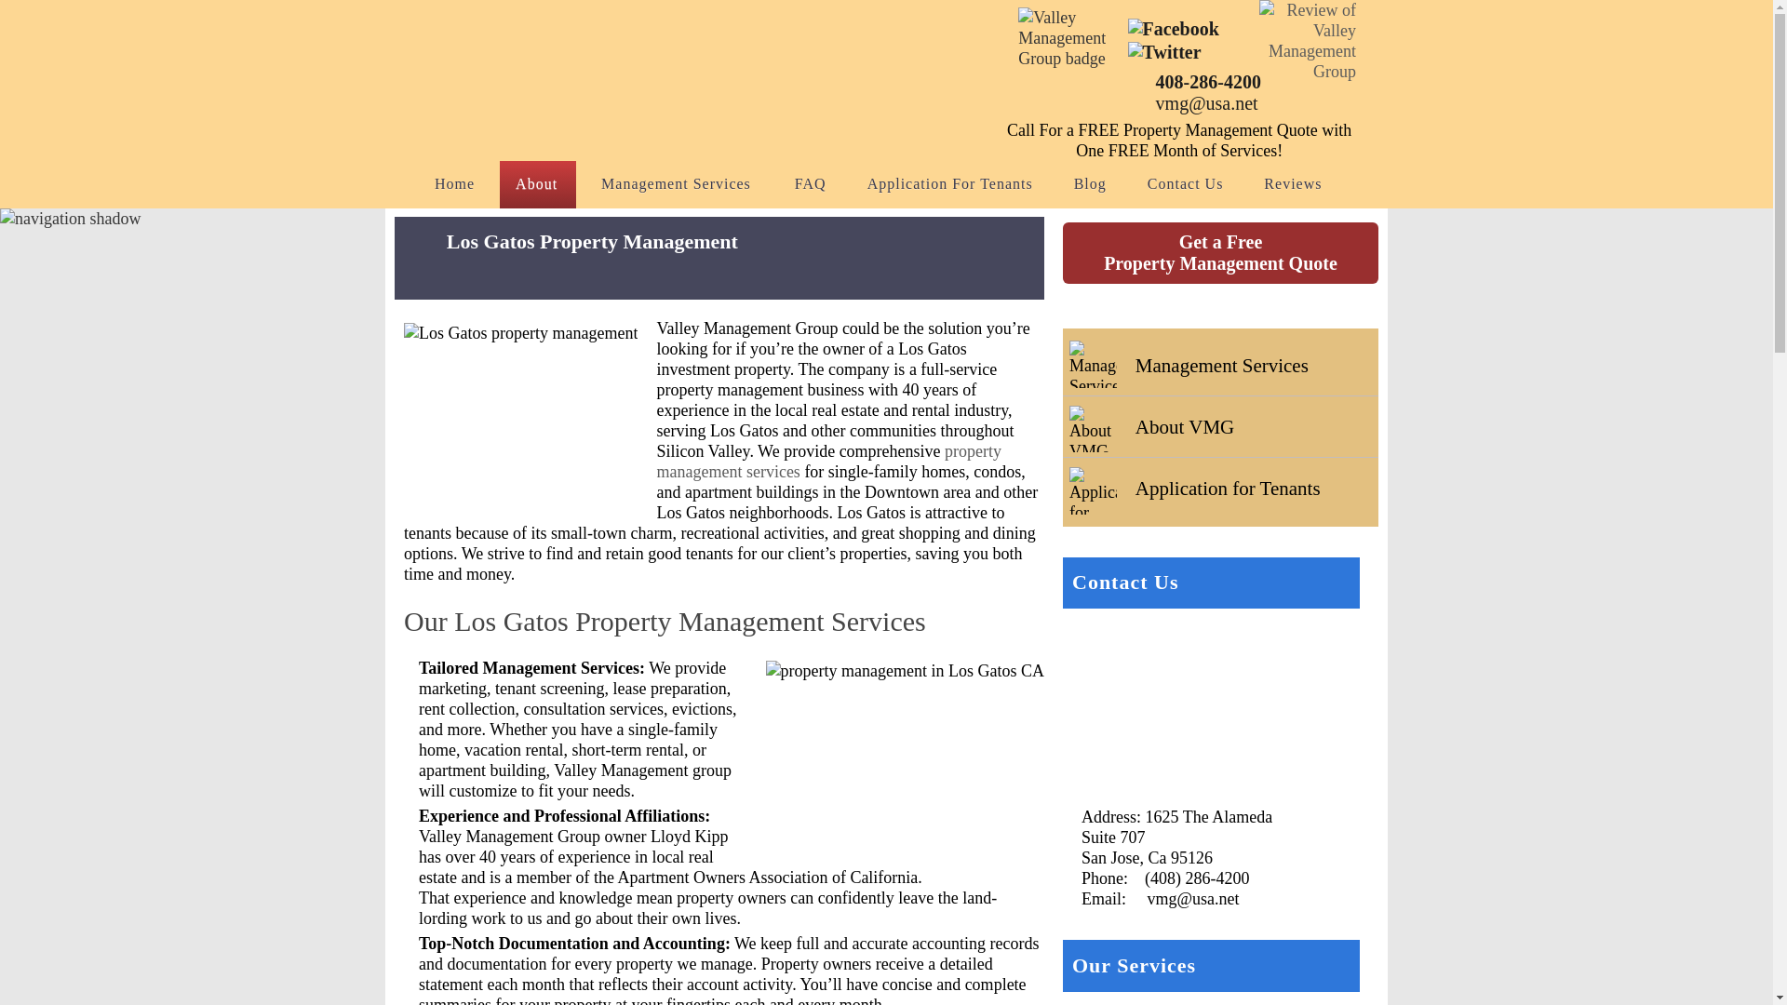  Describe the element at coordinates (454, 184) in the screenshot. I see `Home` at that location.